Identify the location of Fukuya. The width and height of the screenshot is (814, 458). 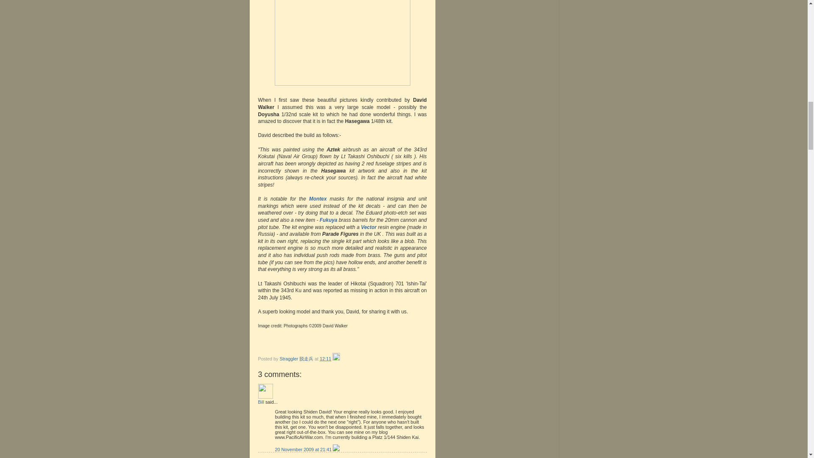
(329, 220).